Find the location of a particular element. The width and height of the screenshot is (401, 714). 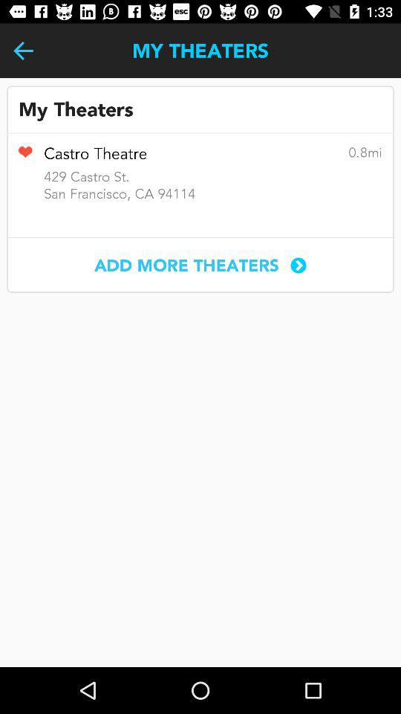

launch the icon next to castro theatre item is located at coordinates (25, 157).